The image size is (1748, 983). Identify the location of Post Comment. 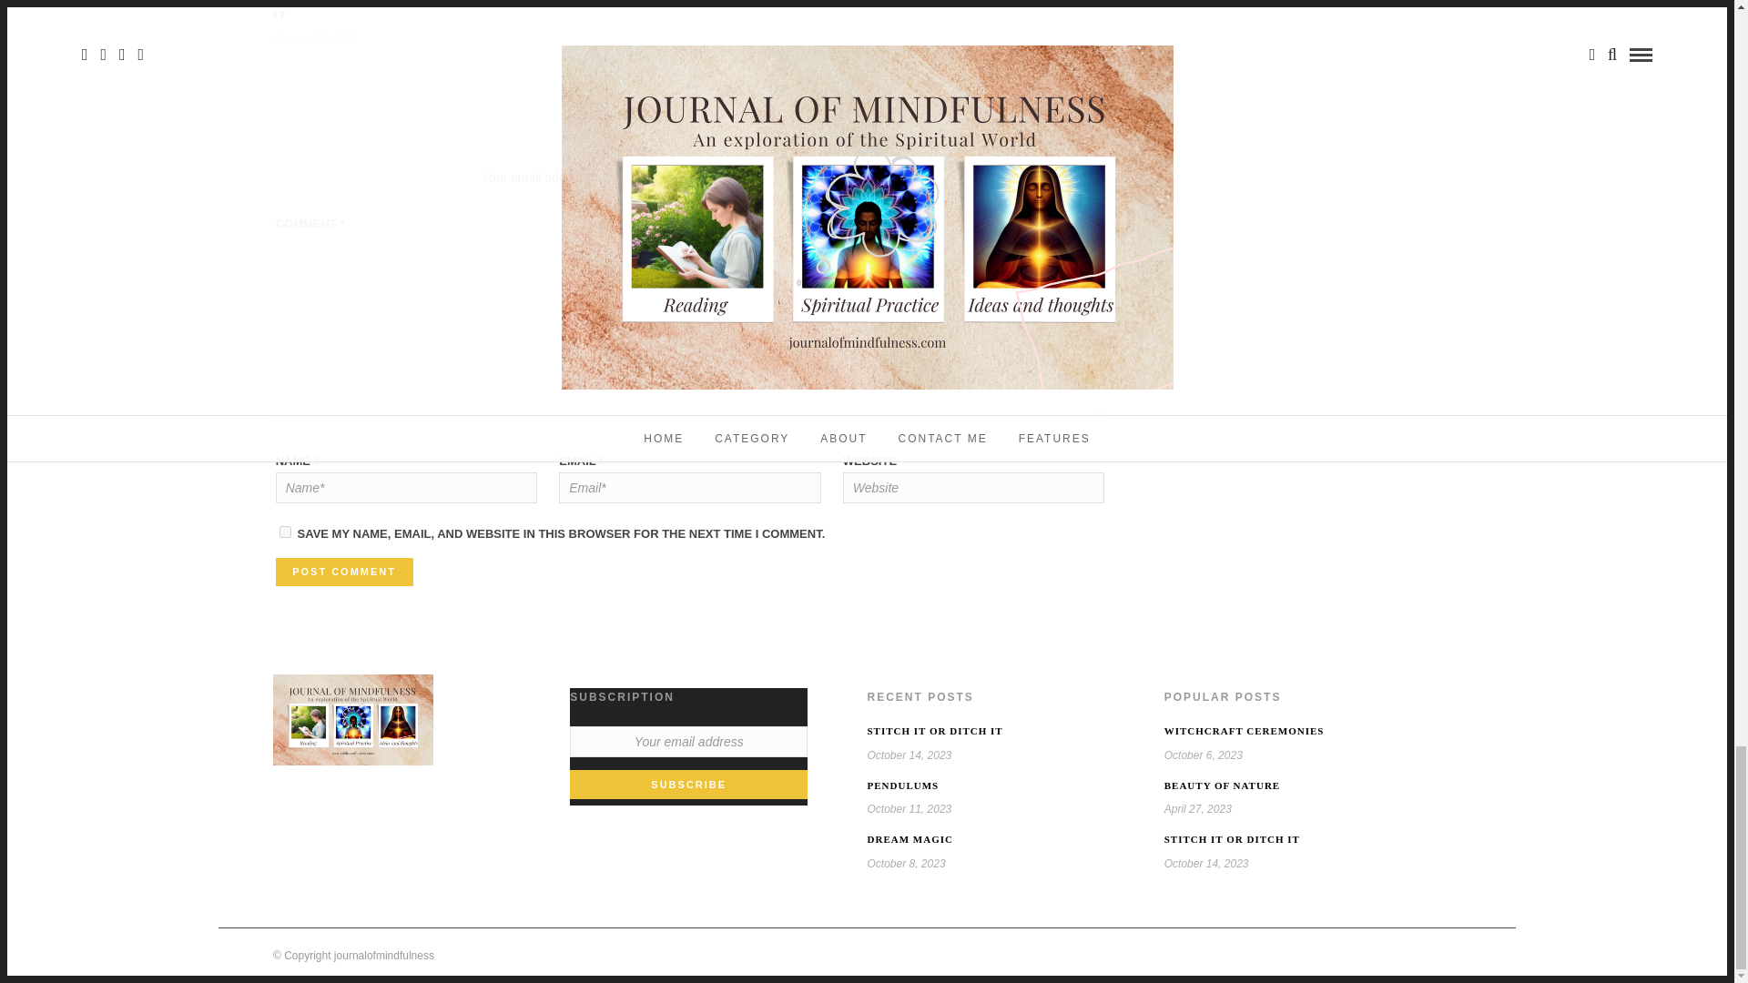
(344, 572).